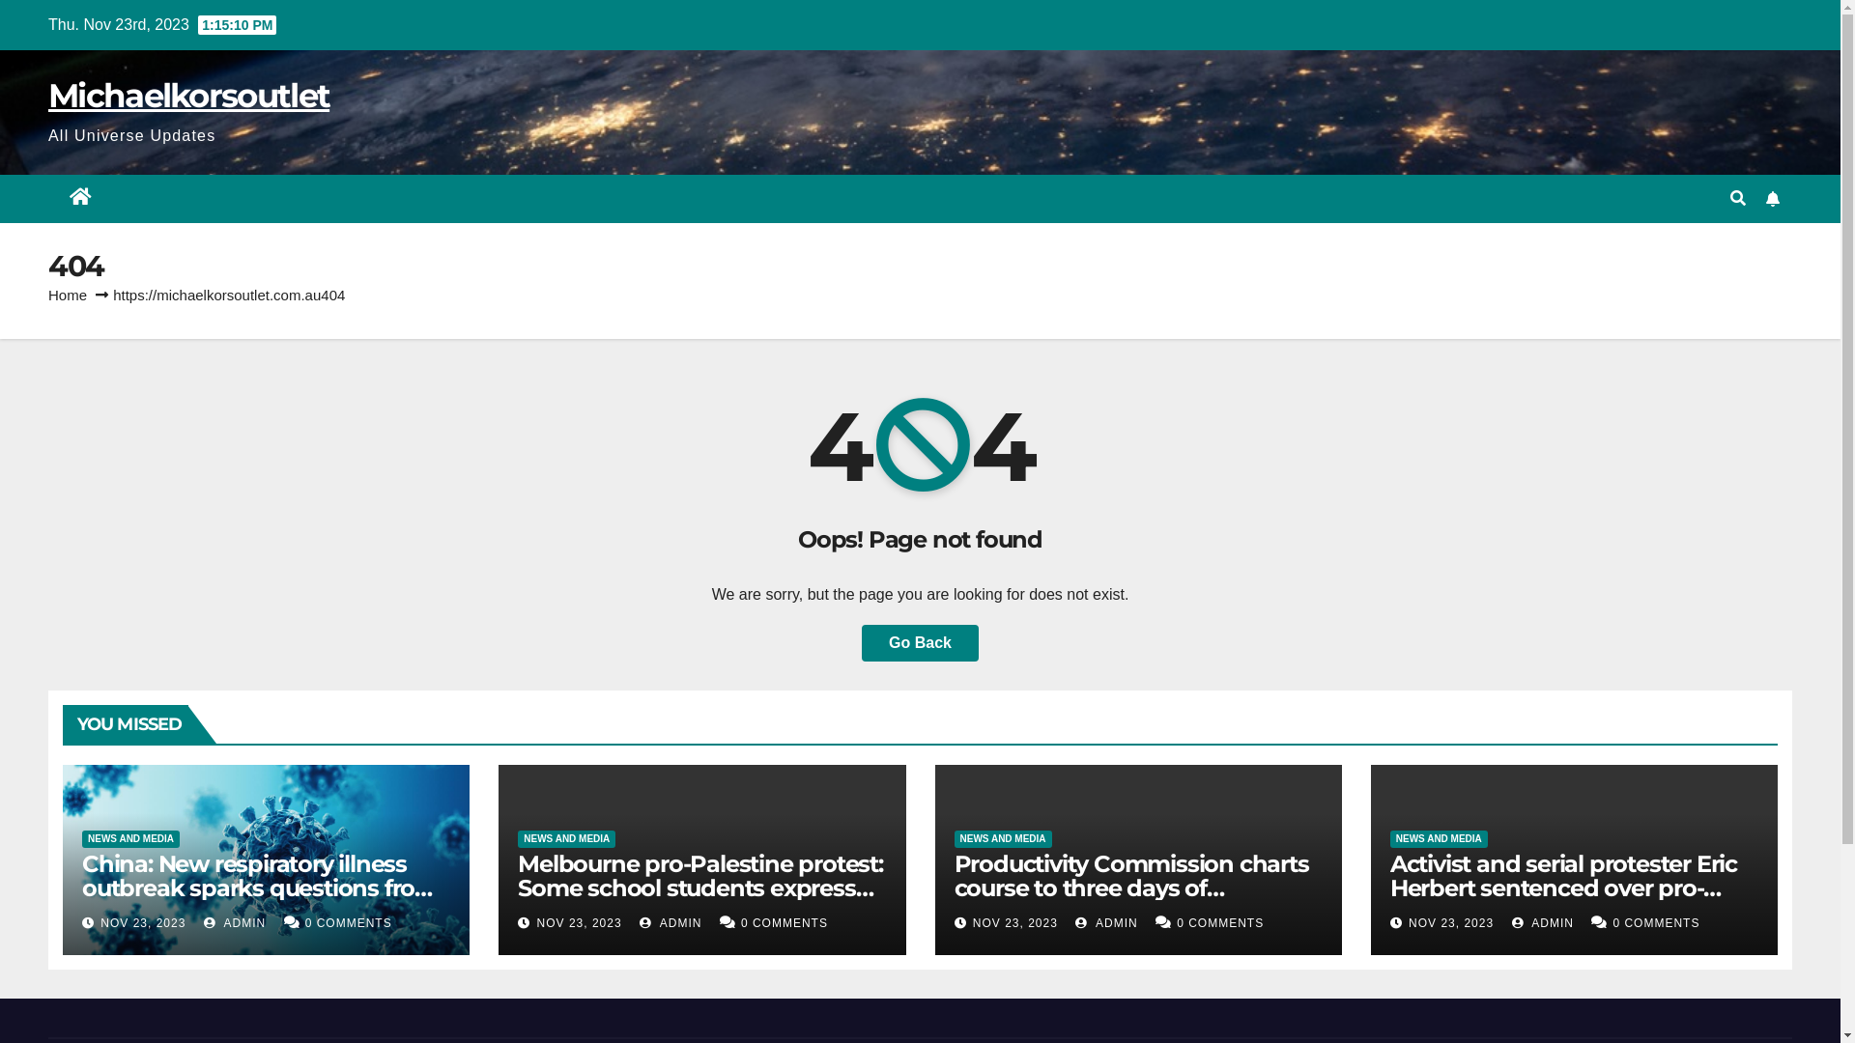 This screenshot has width=1855, height=1043. I want to click on 0 COMMENTS, so click(1220, 923).